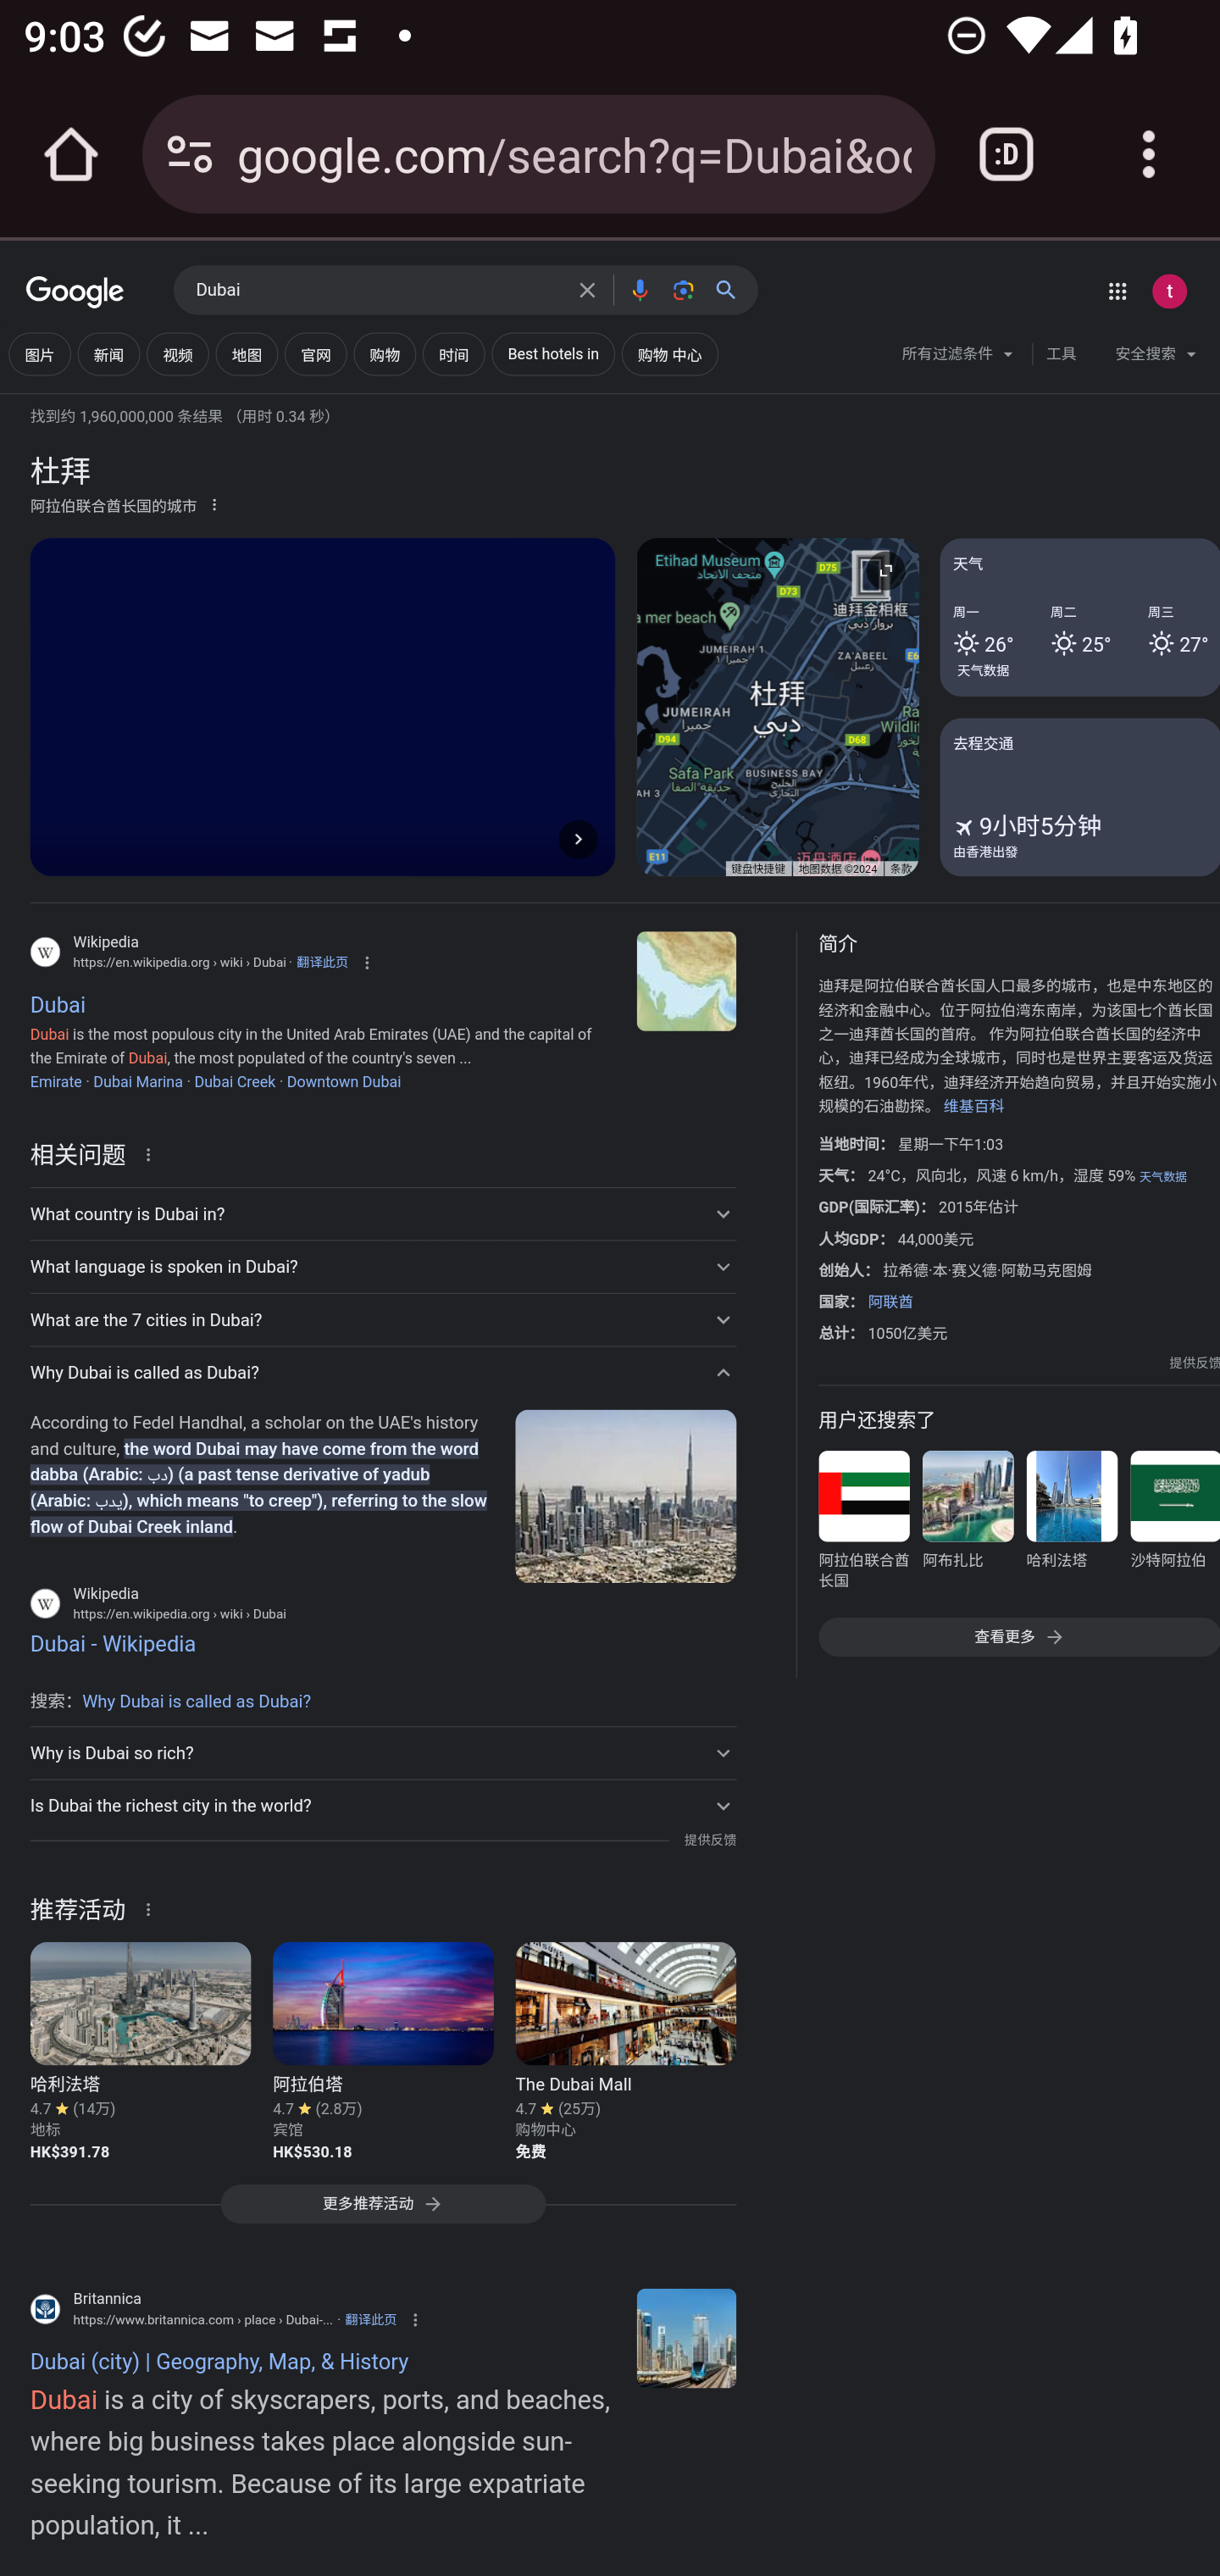  Describe the element at coordinates (382, 1266) in the screenshot. I see `What language is spoken in Dubai?` at that location.